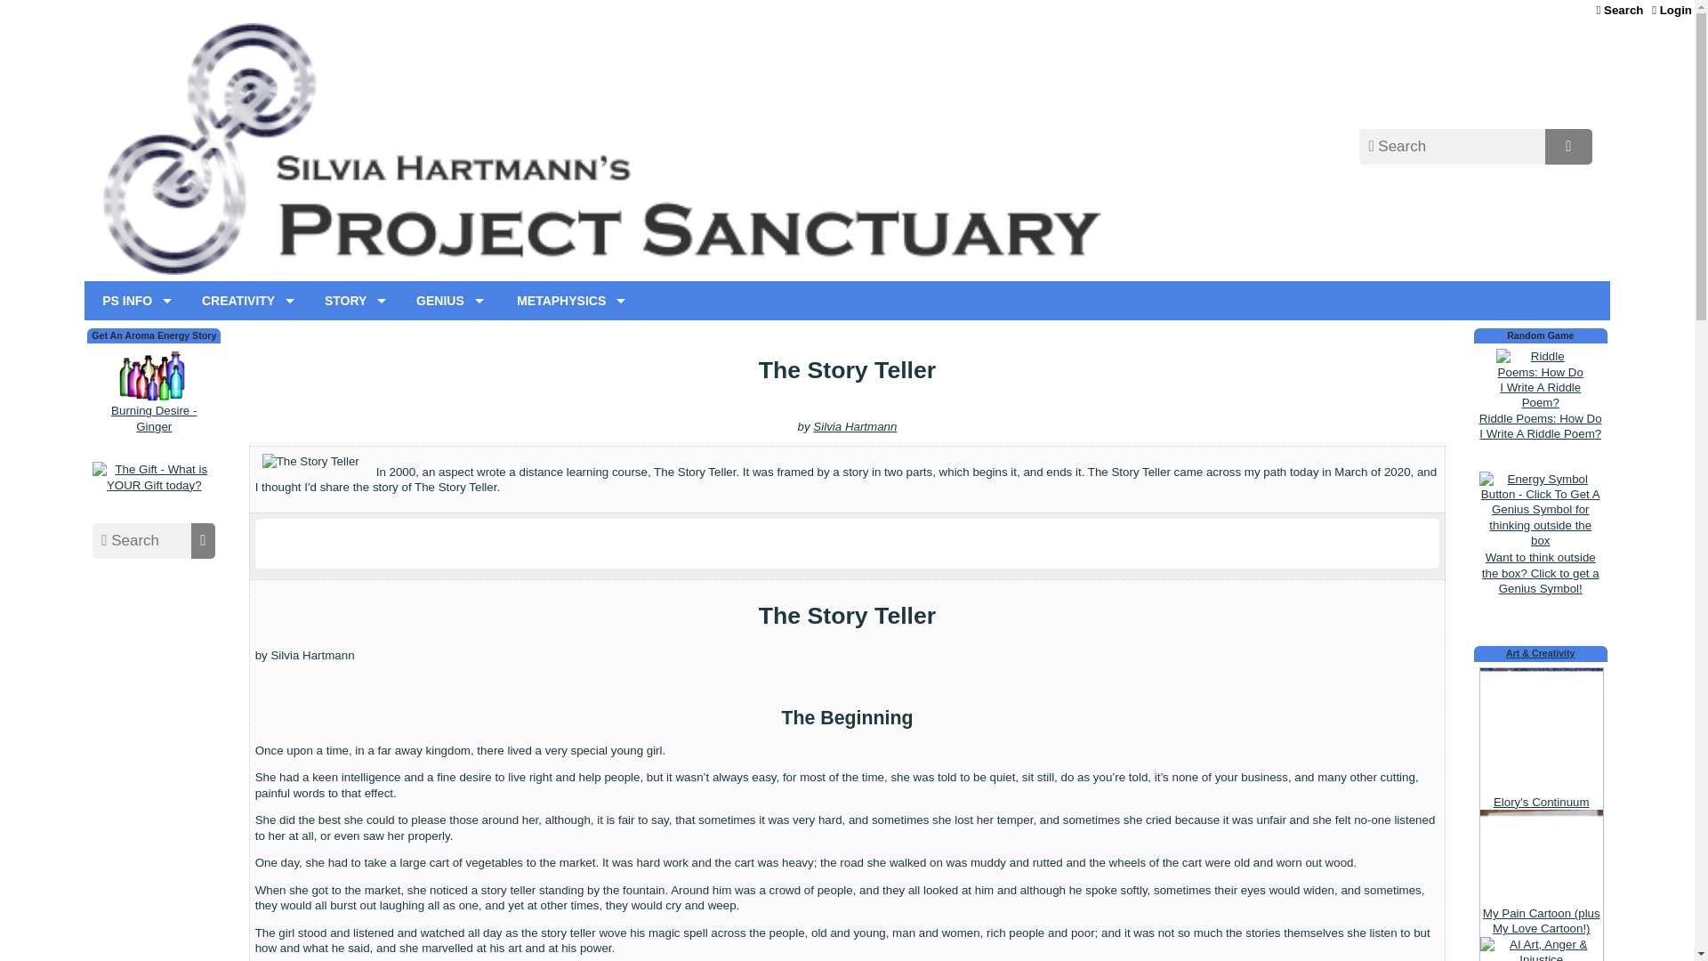 This screenshot has width=1708, height=961. I want to click on Elory's Continuum, so click(1542, 728).